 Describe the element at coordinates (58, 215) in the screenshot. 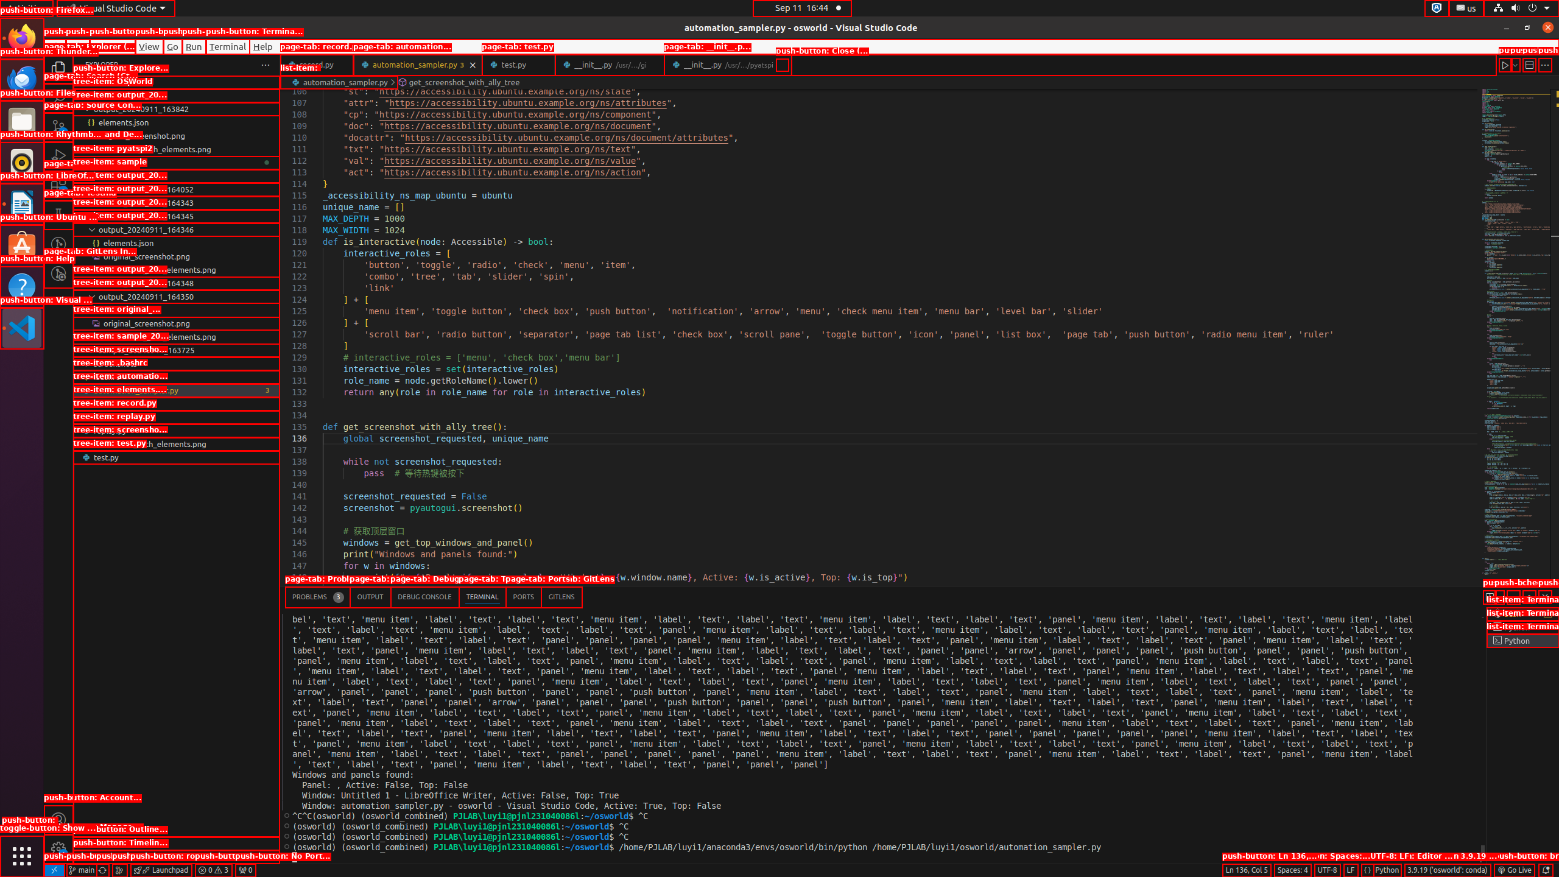

I see `Testing` at that location.